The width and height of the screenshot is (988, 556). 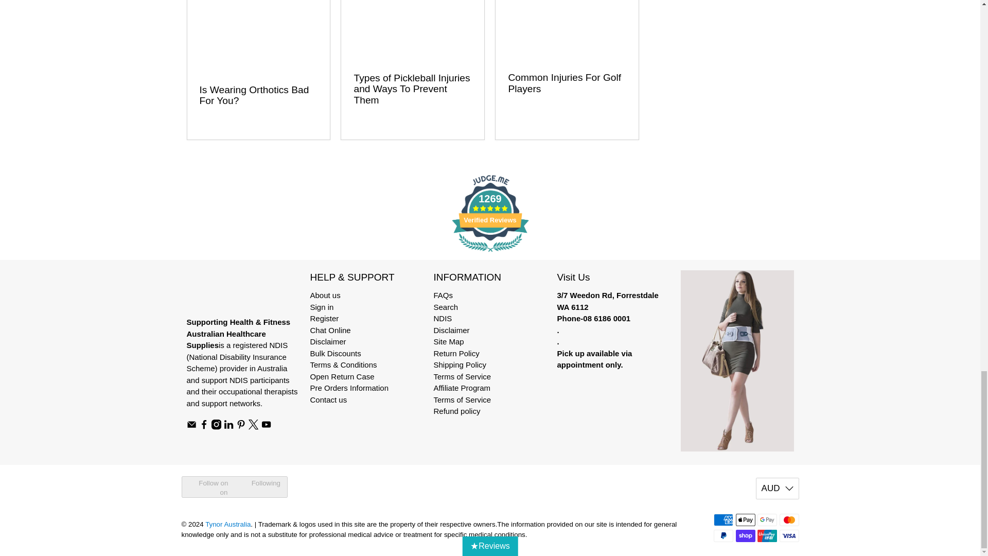 What do you see at coordinates (232, 293) in the screenshot?
I see `Tynor Australia` at bounding box center [232, 293].